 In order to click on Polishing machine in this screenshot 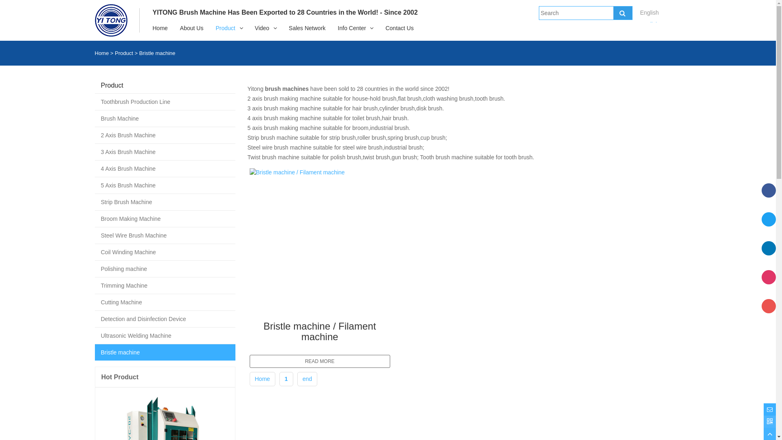, I will do `click(165, 269)`.